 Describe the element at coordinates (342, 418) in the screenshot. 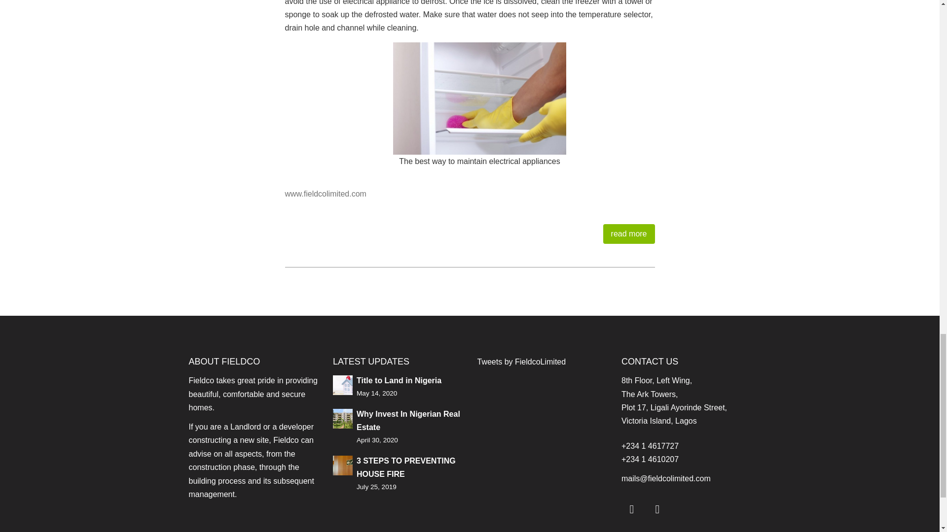

I see `Why Invest In Nigerian Real Estate` at that location.